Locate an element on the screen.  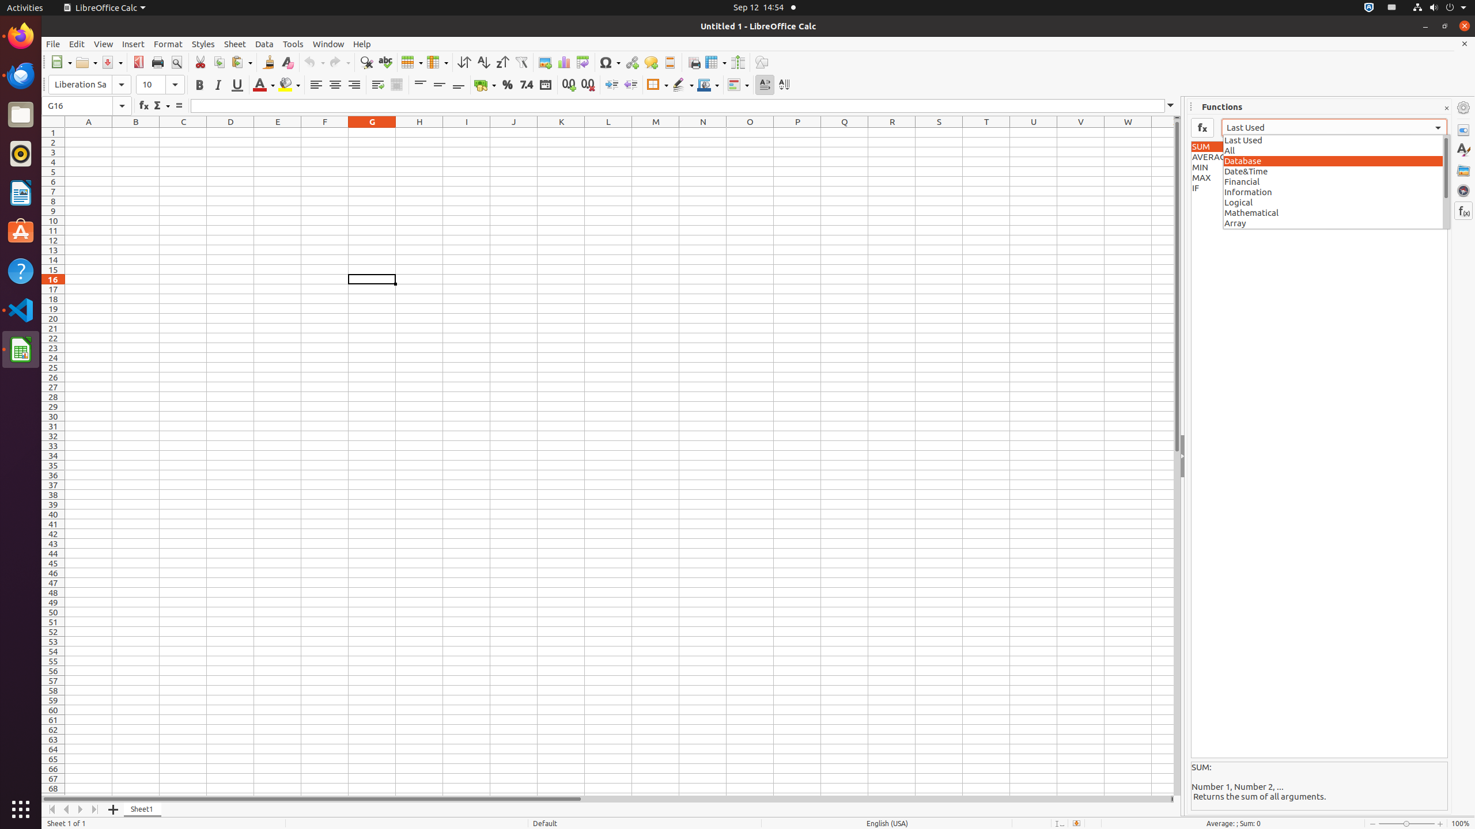
Database is located at coordinates (1337, 161).